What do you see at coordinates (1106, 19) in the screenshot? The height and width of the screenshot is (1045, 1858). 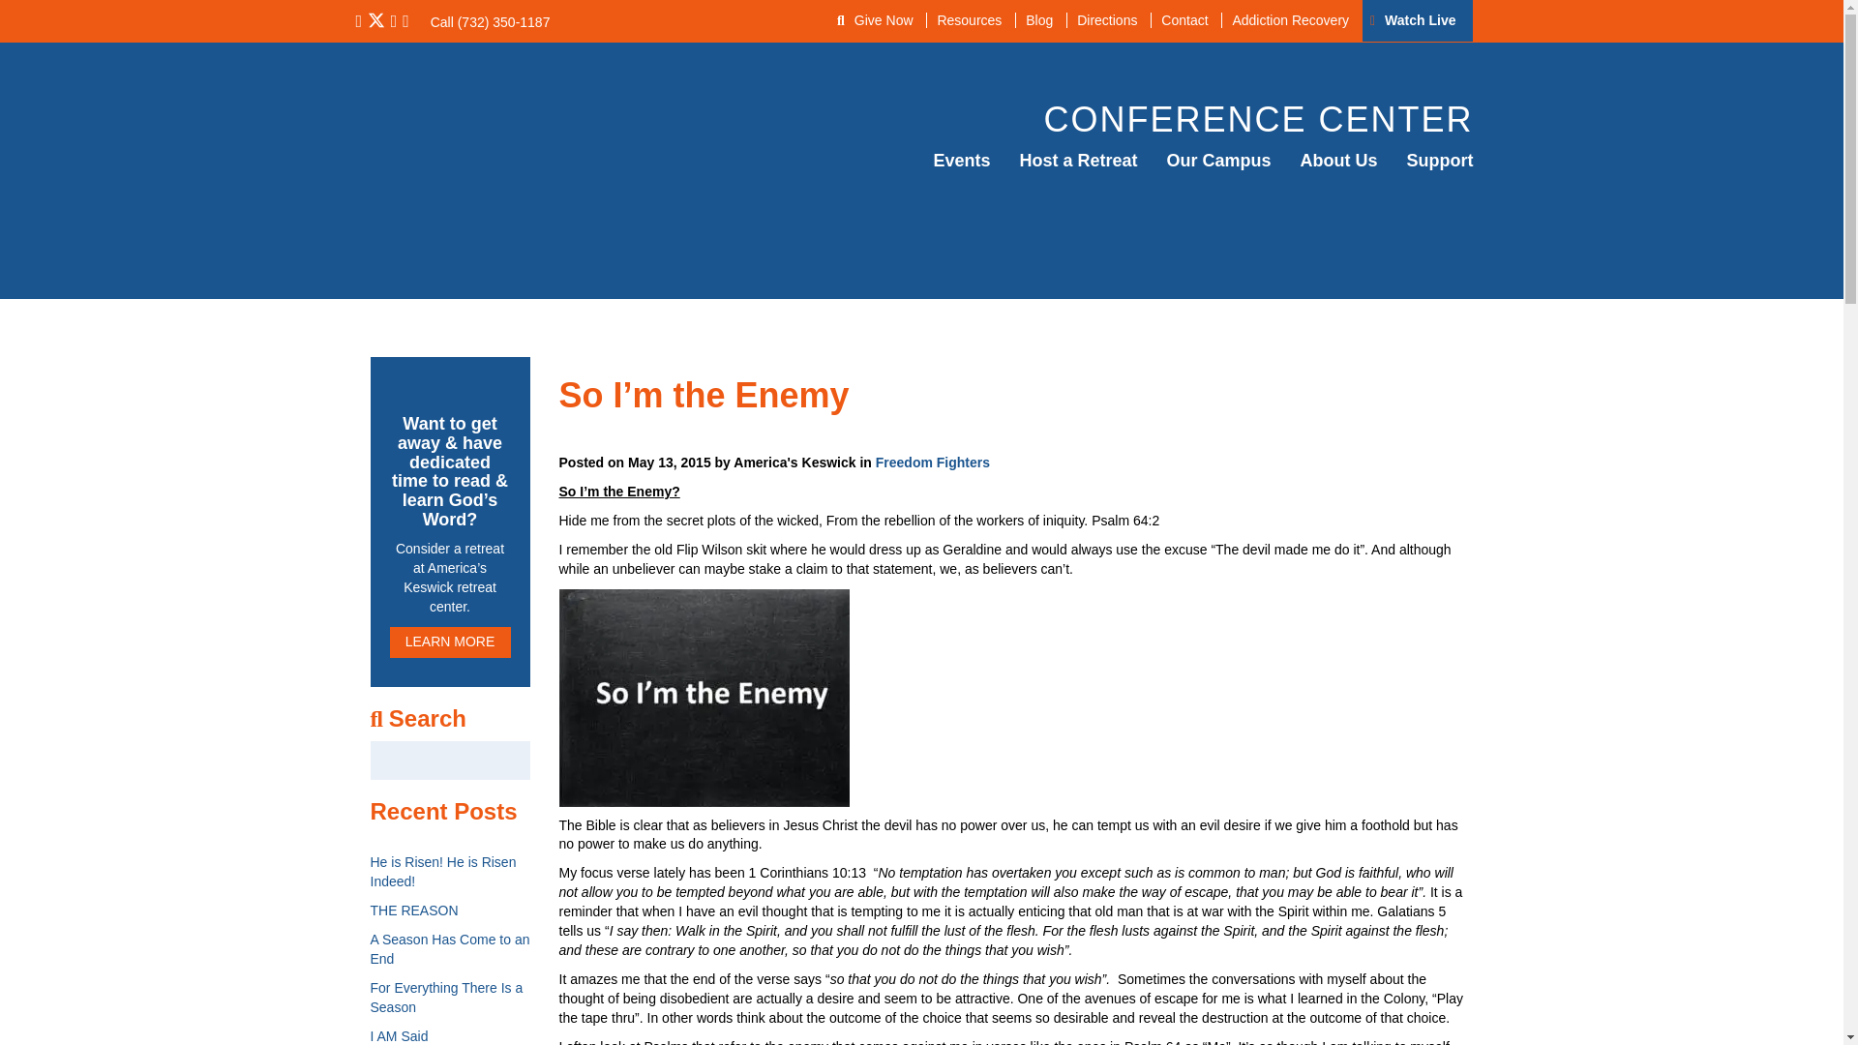 I see `Directions` at bounding box center [1106, 19].